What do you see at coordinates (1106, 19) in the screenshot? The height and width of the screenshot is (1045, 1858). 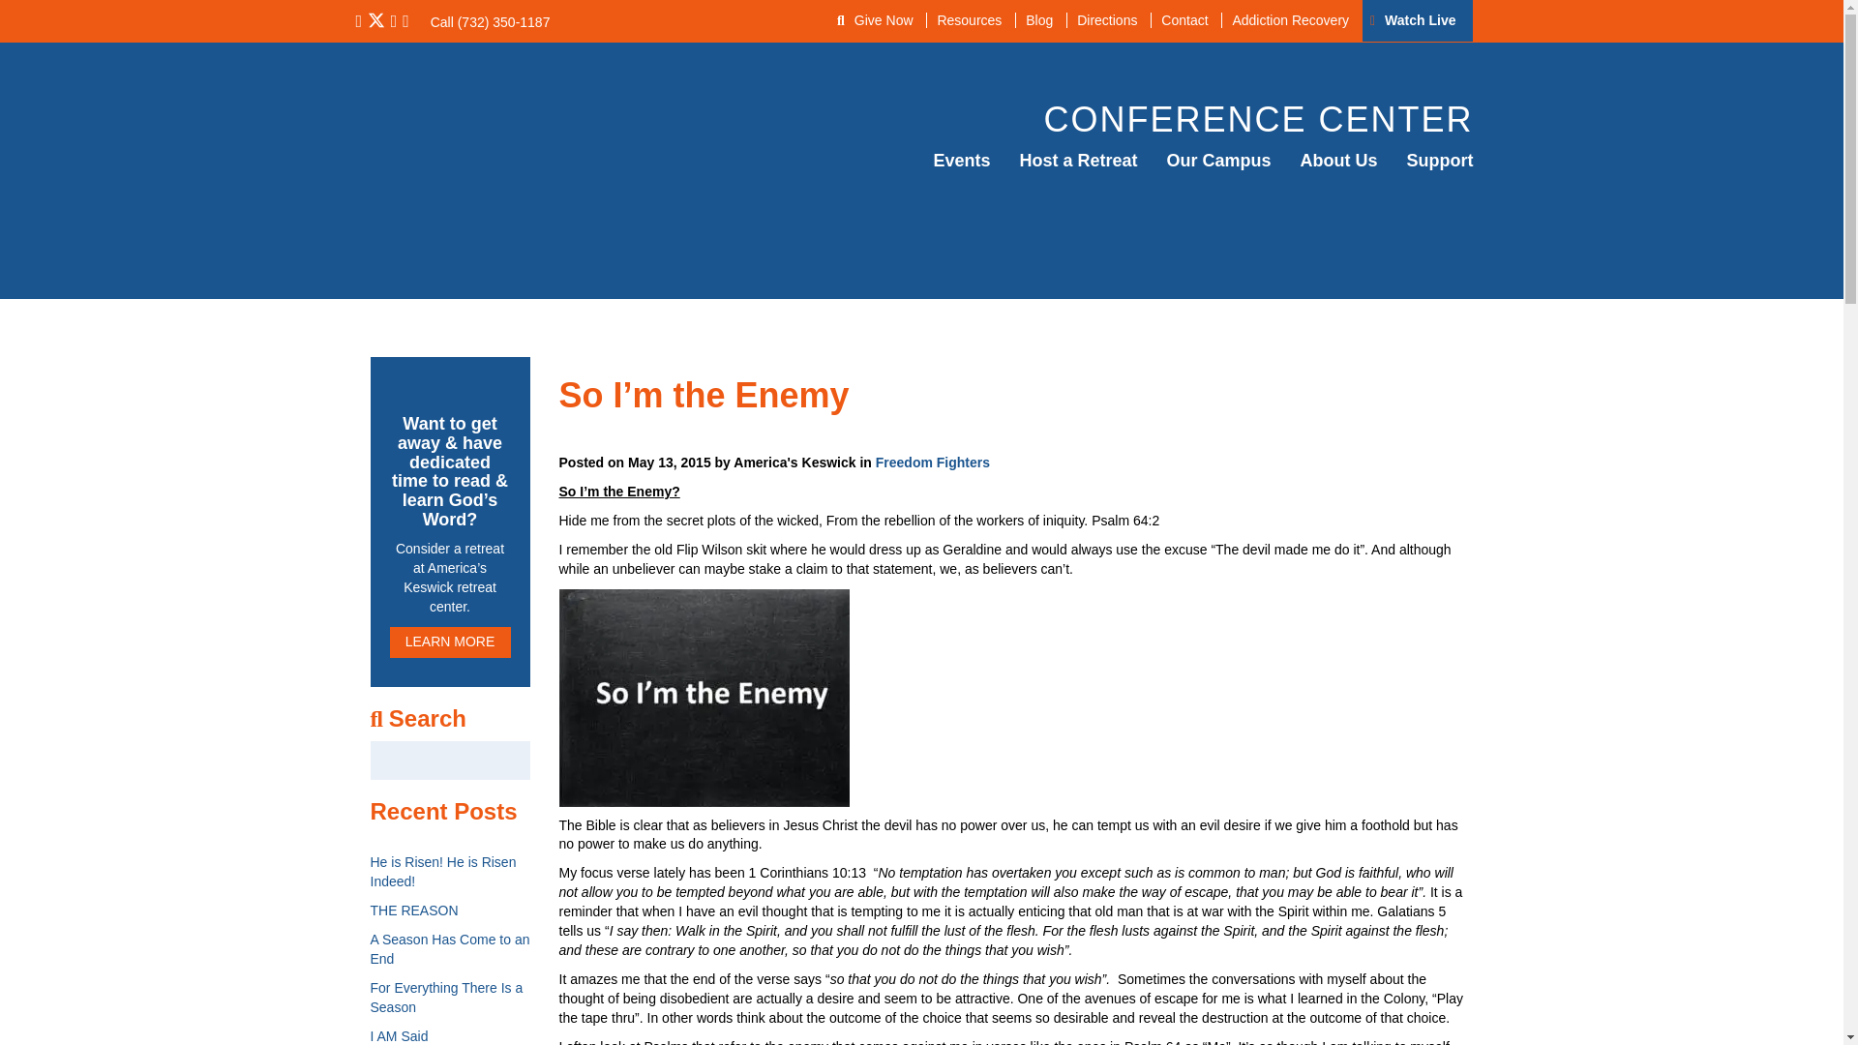 I see `Directions` at bounding box center [1106, 19].